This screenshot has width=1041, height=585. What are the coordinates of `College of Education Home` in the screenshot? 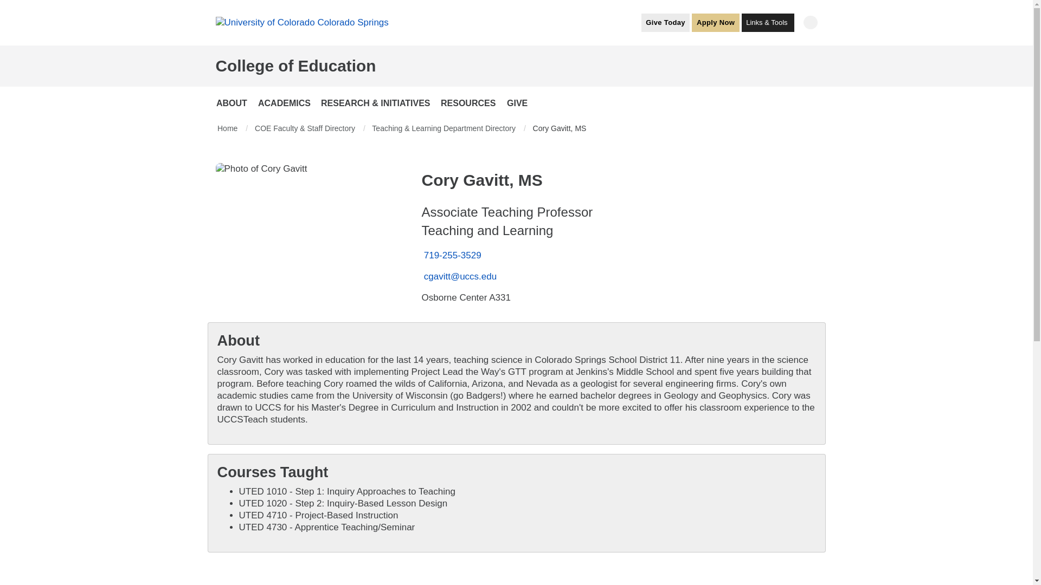 It's located at (295, 66).